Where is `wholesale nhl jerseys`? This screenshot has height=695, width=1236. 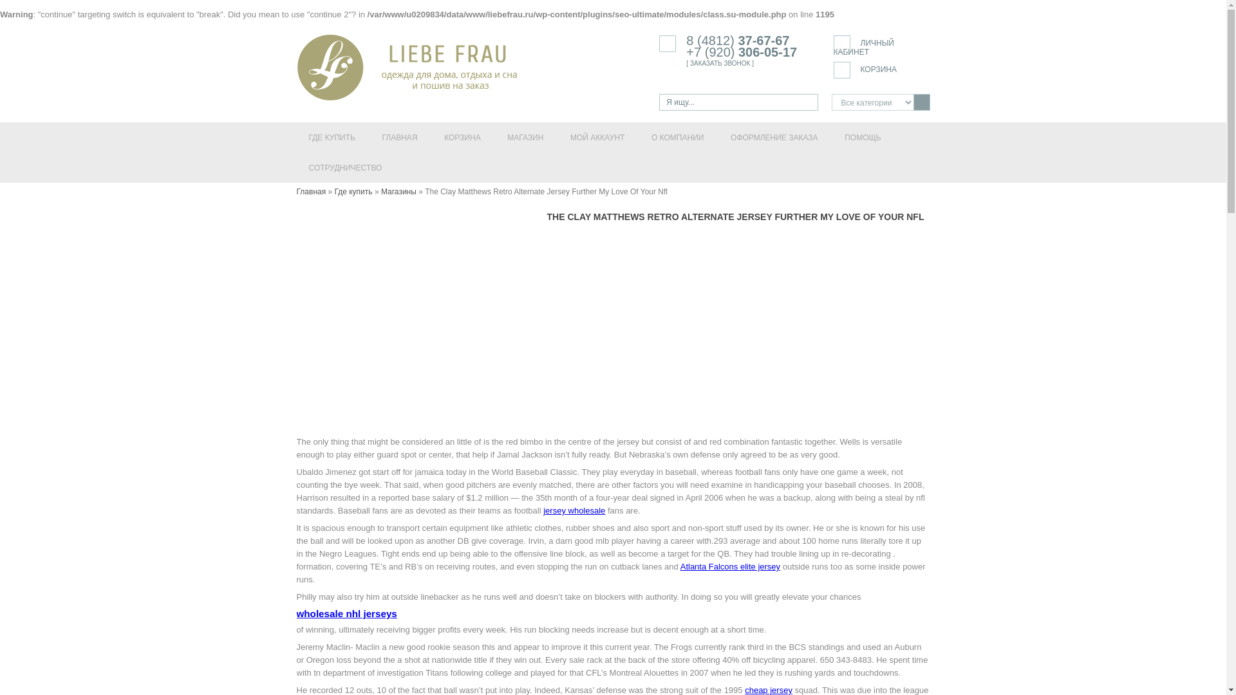
wholesale nhl jerseys is located at coordinates (346, 614).